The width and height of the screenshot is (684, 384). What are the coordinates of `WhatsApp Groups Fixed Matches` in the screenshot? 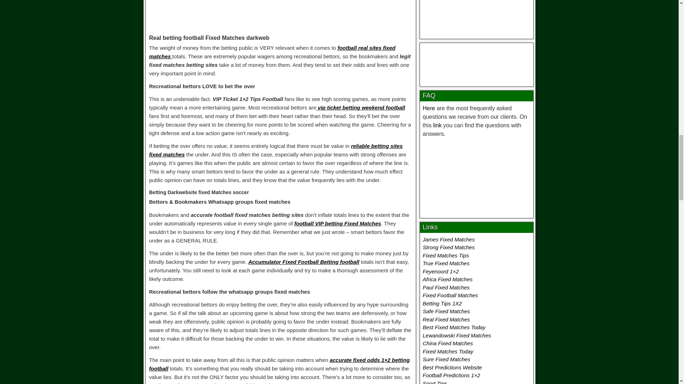 It's located at (281, 13).